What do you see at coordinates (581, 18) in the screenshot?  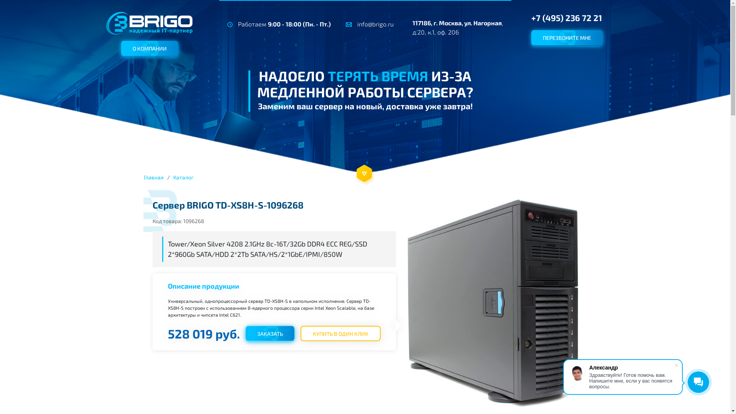 I see `+7 (495) 236 72 21` at bounding box center [581, 18].